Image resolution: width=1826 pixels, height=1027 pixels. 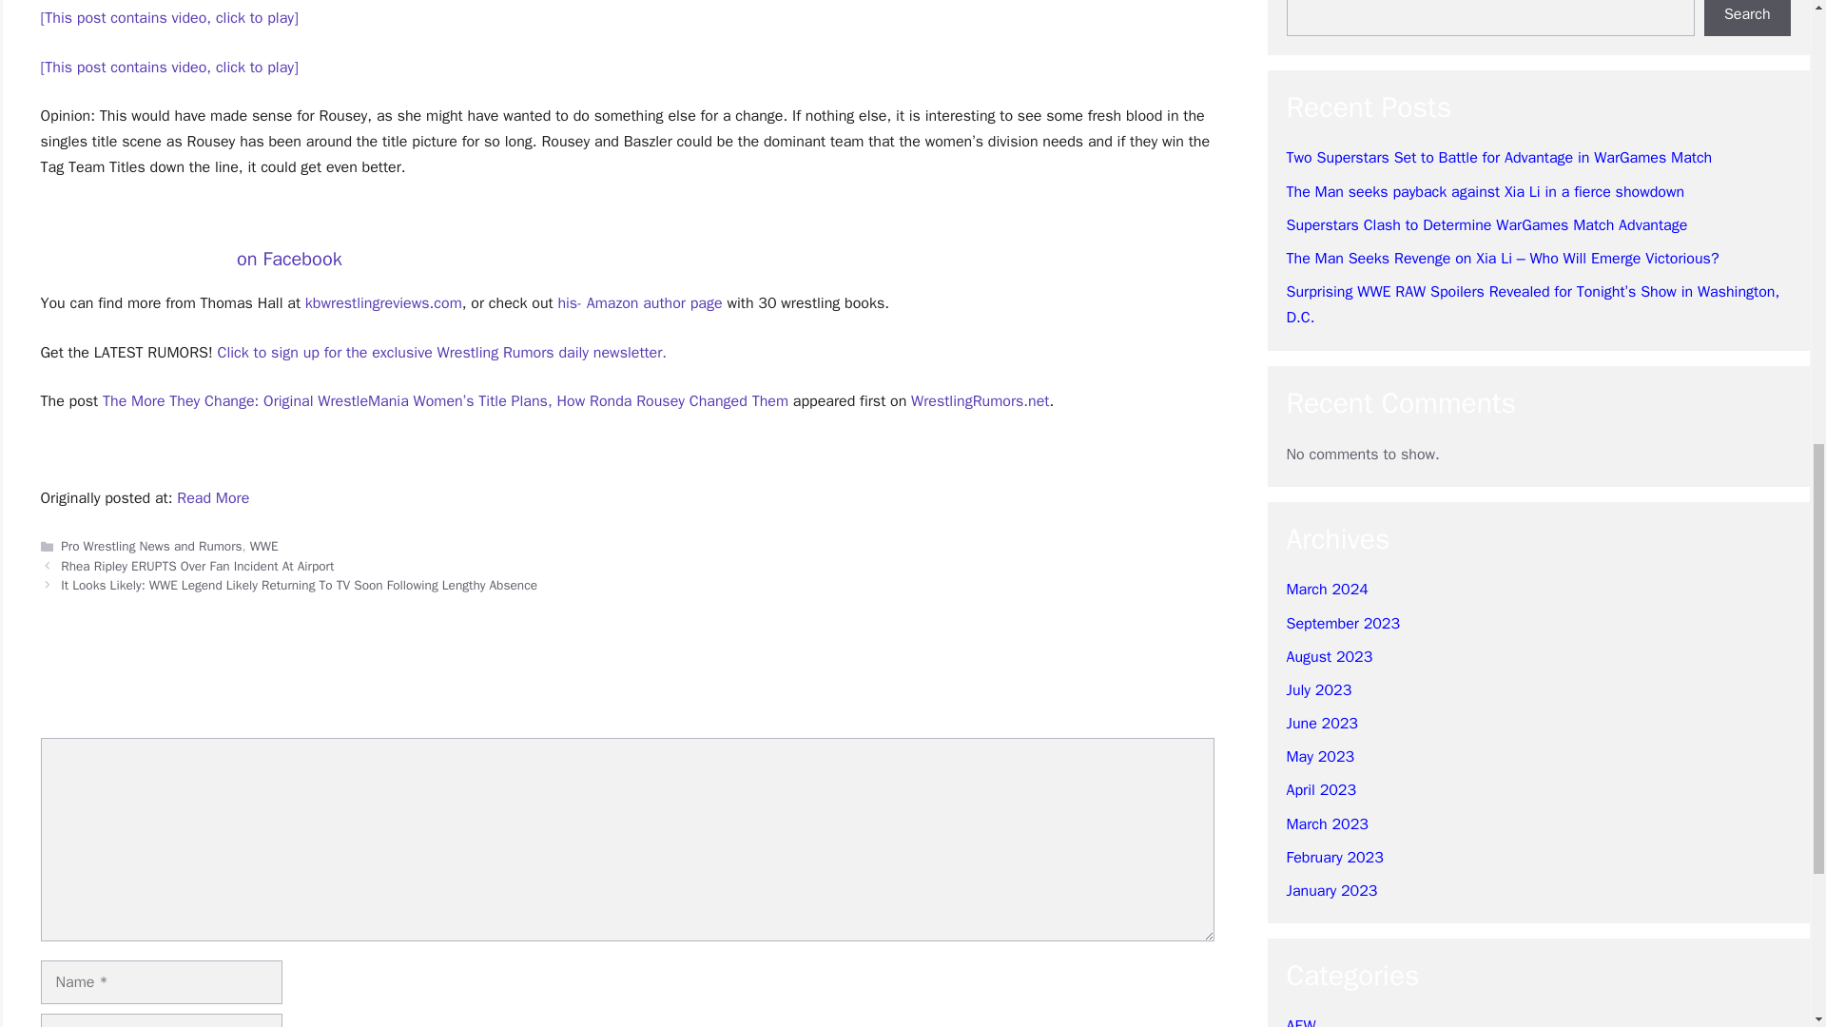 I want to click on Pro Wrestling News and Rumors, so click(x=150, y=546).